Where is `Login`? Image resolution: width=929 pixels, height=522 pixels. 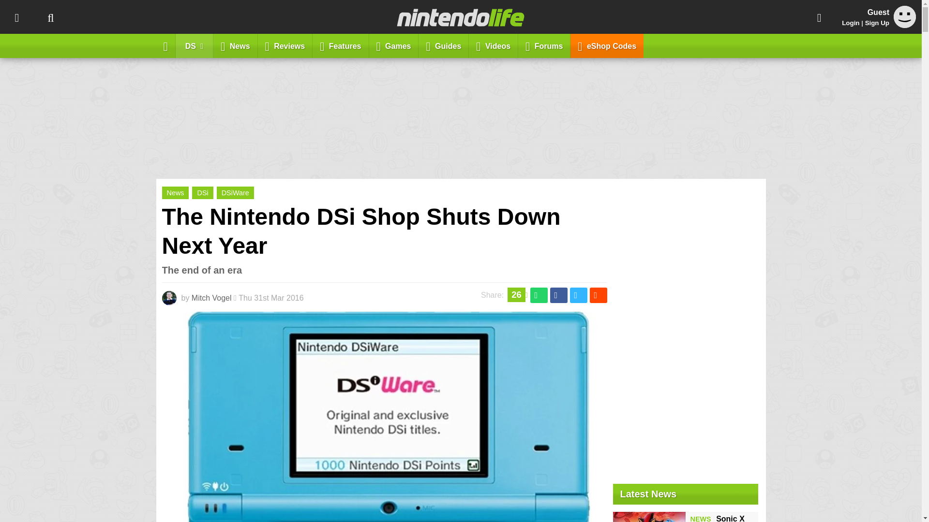 Login is located at coordinates (851, 23).